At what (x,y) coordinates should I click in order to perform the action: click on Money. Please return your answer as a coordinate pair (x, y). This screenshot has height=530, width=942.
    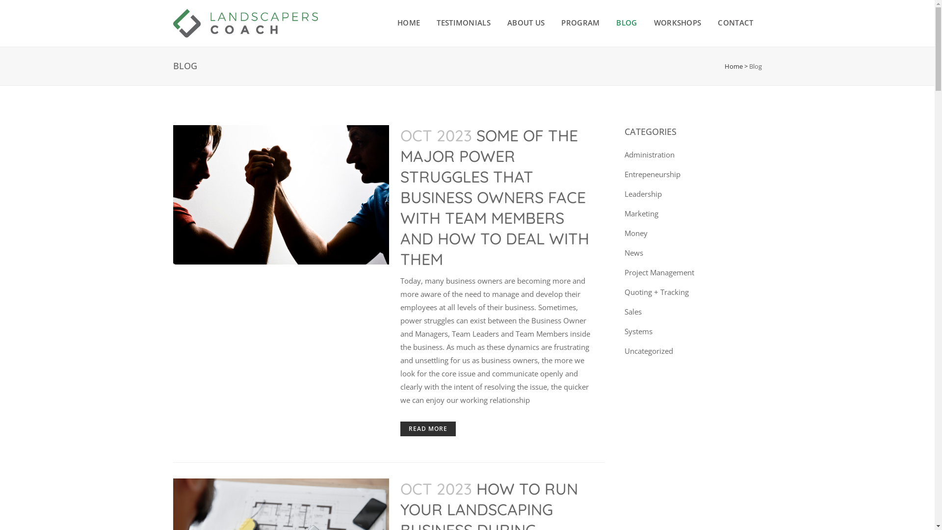
    Looking at the image, I should click on (636, 233).